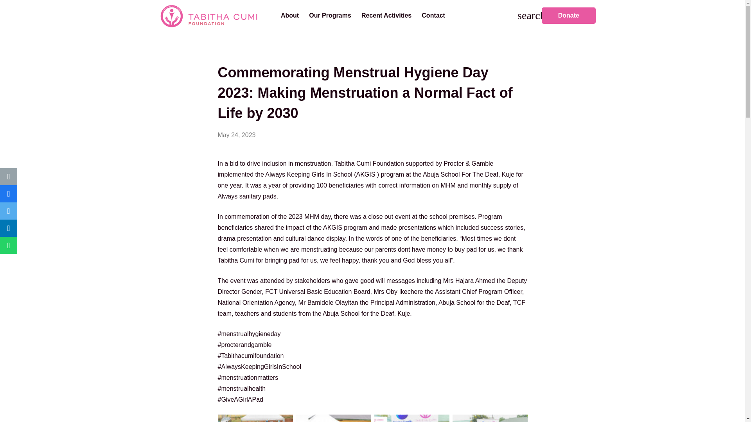 The image size is (751, 422). Describe the element at coordinates (330, 16) in the screenshot. I see `Our Programs` at that location.